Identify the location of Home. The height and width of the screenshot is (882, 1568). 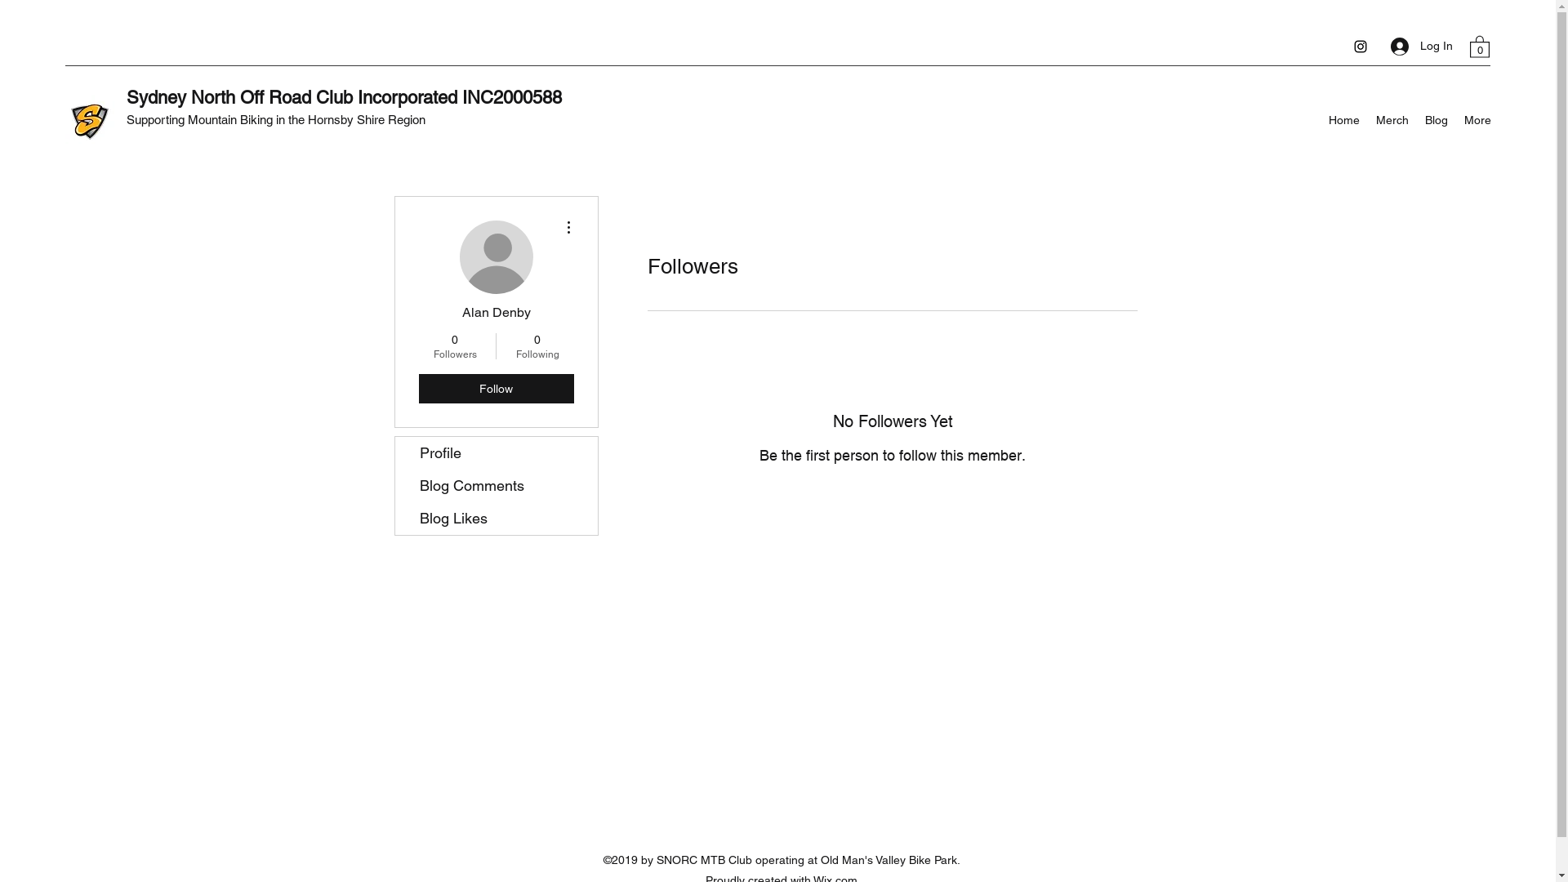
(1344, 120).